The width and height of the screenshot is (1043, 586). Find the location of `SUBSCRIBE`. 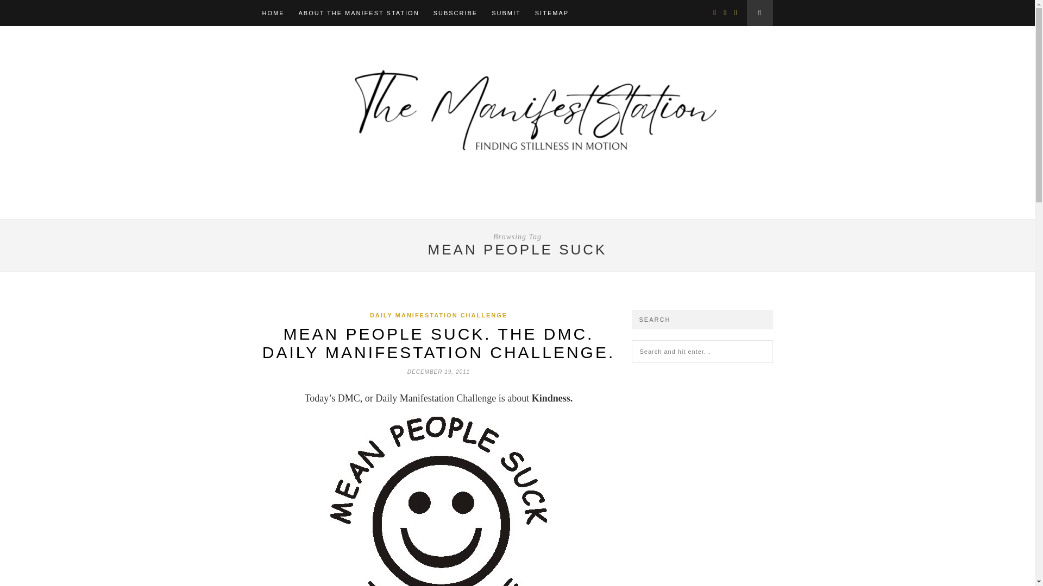

SUBSCRIBE is located at coordinates (455, 13).